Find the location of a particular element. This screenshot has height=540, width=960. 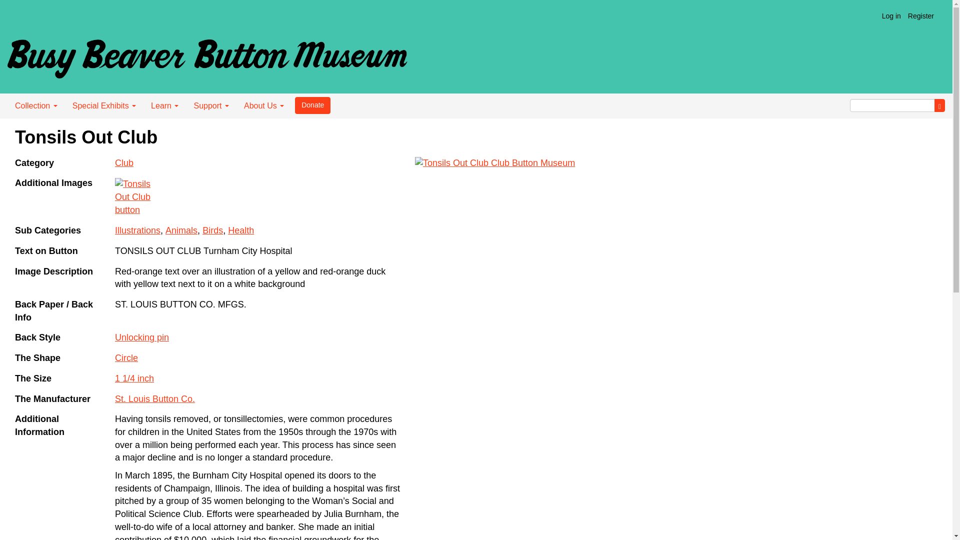

Support is located at coordinates (211, 105).